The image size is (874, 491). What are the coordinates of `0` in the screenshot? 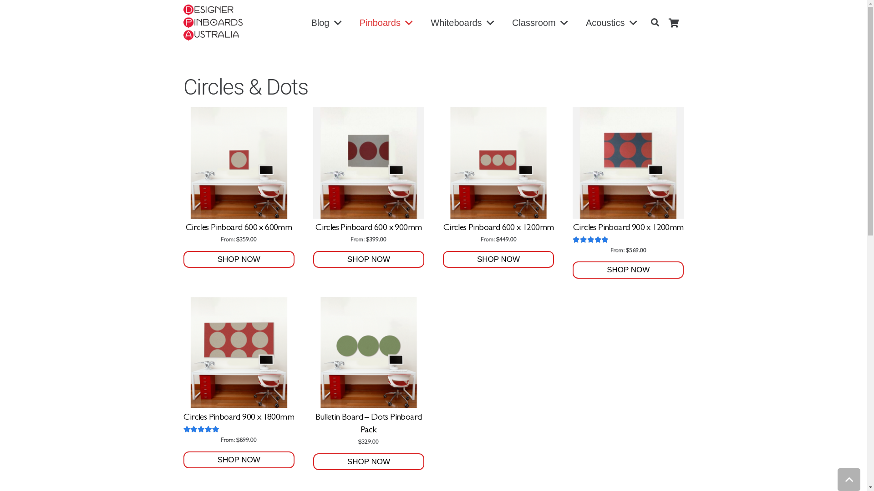 It's located at (674, 23).